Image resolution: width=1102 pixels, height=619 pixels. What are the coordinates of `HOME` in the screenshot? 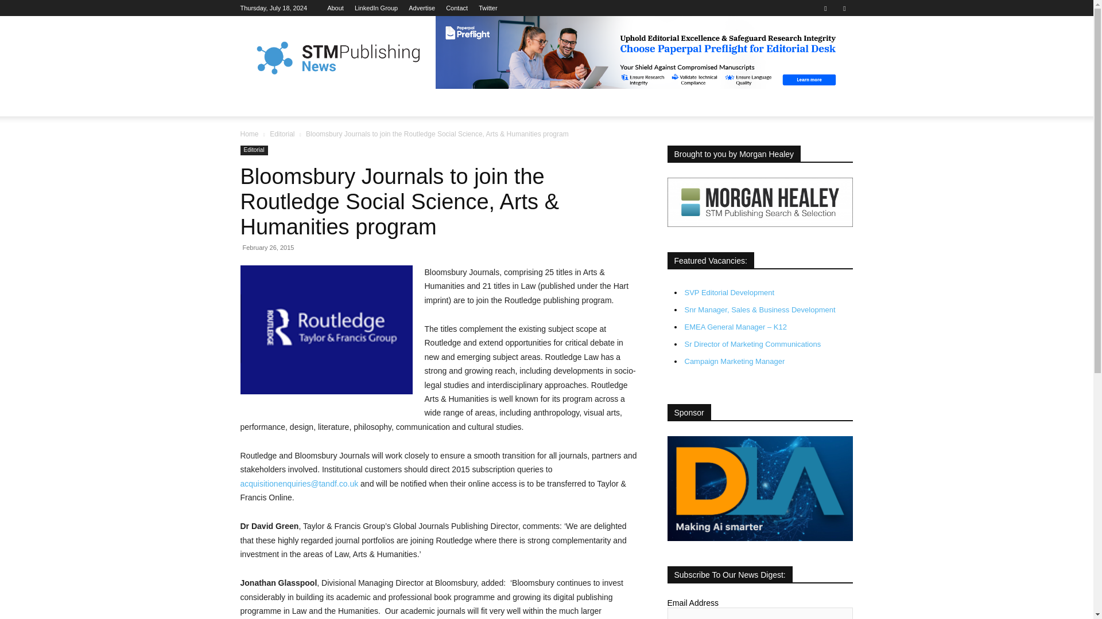 It's located at (259, 103).